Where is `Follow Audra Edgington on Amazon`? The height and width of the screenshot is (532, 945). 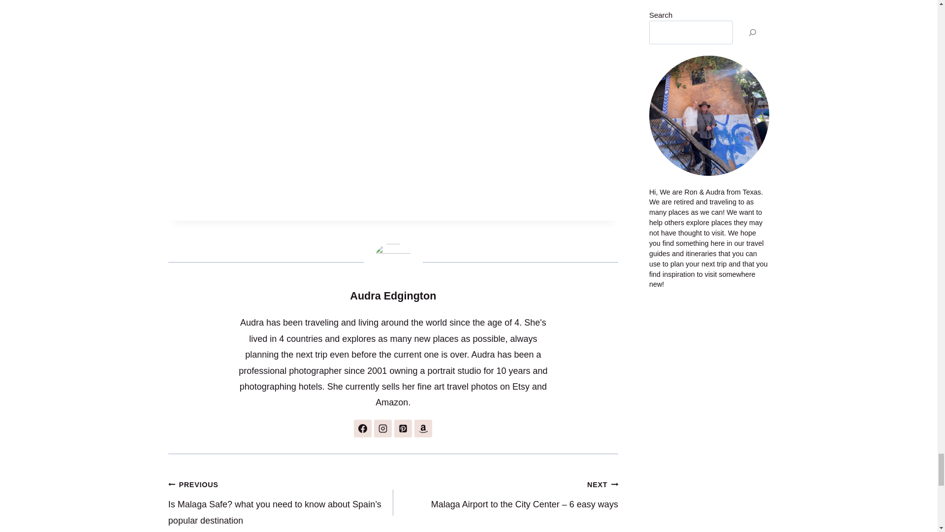
Follow Audra Edgington on Amazon is located at coordinates (423, 429).